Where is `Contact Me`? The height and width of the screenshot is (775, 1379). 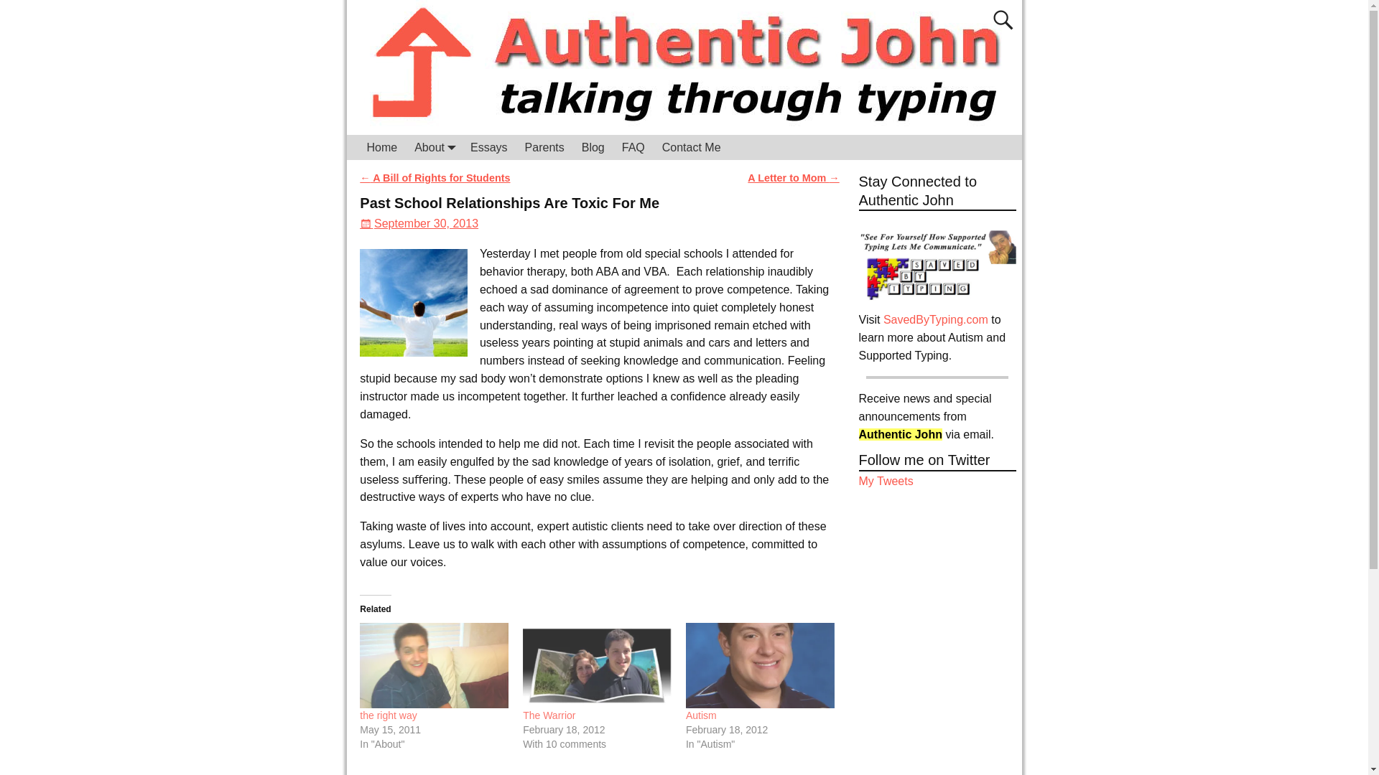 Contact Me is located at coordinates (691, 146).